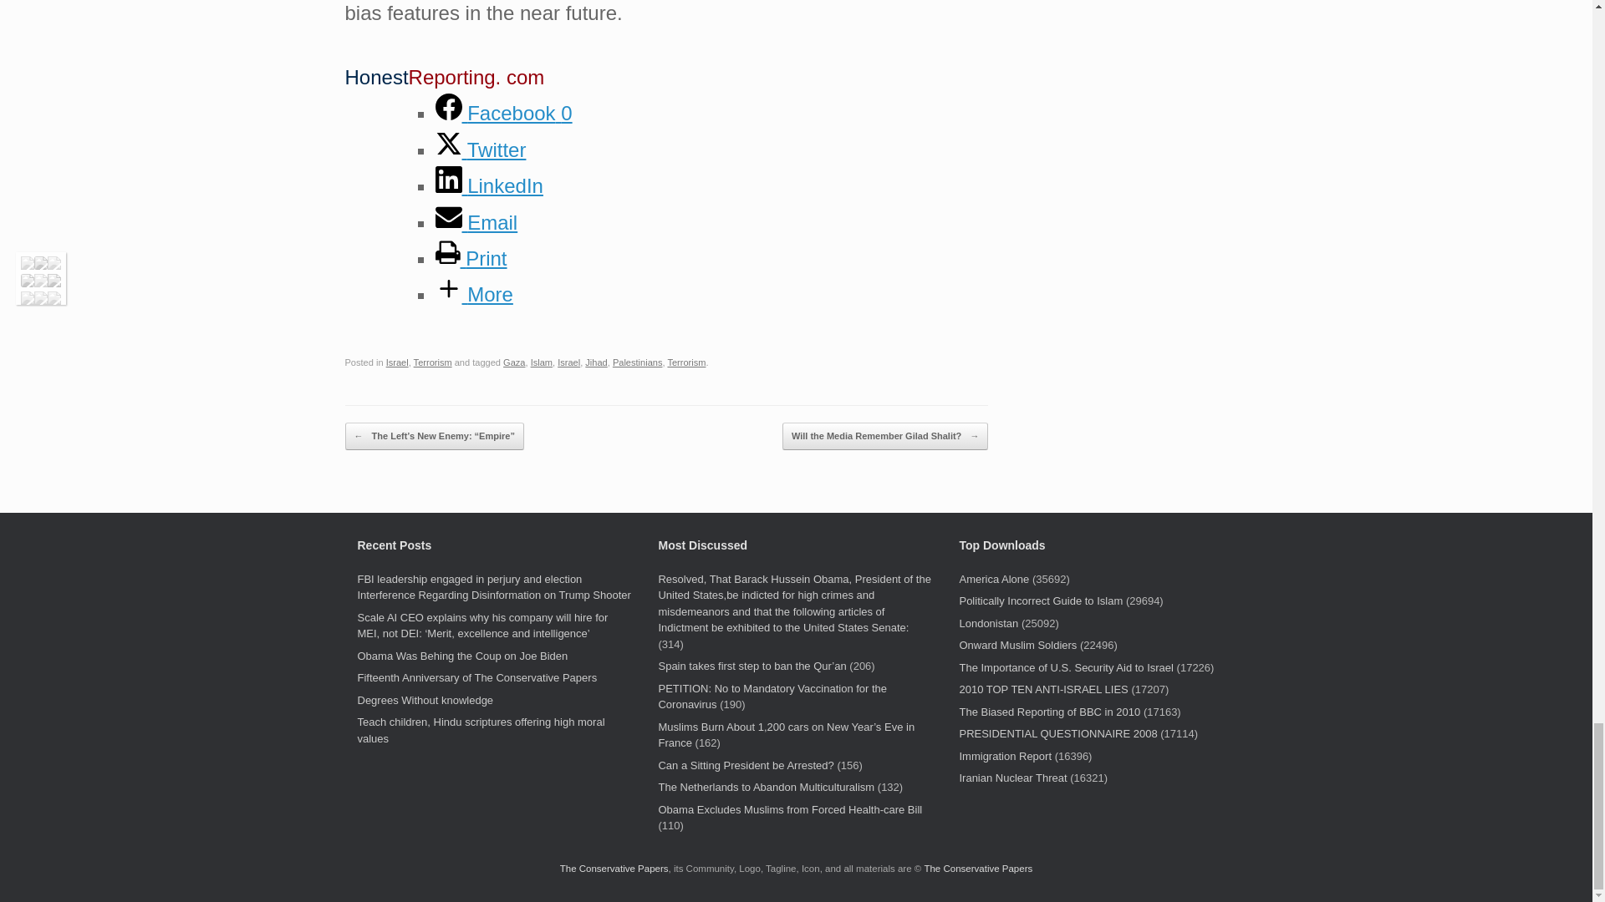  What do you see at coordinates (503, 114) in the screenshot?
I see `Facebook 0` at bounding box center [503, 114].